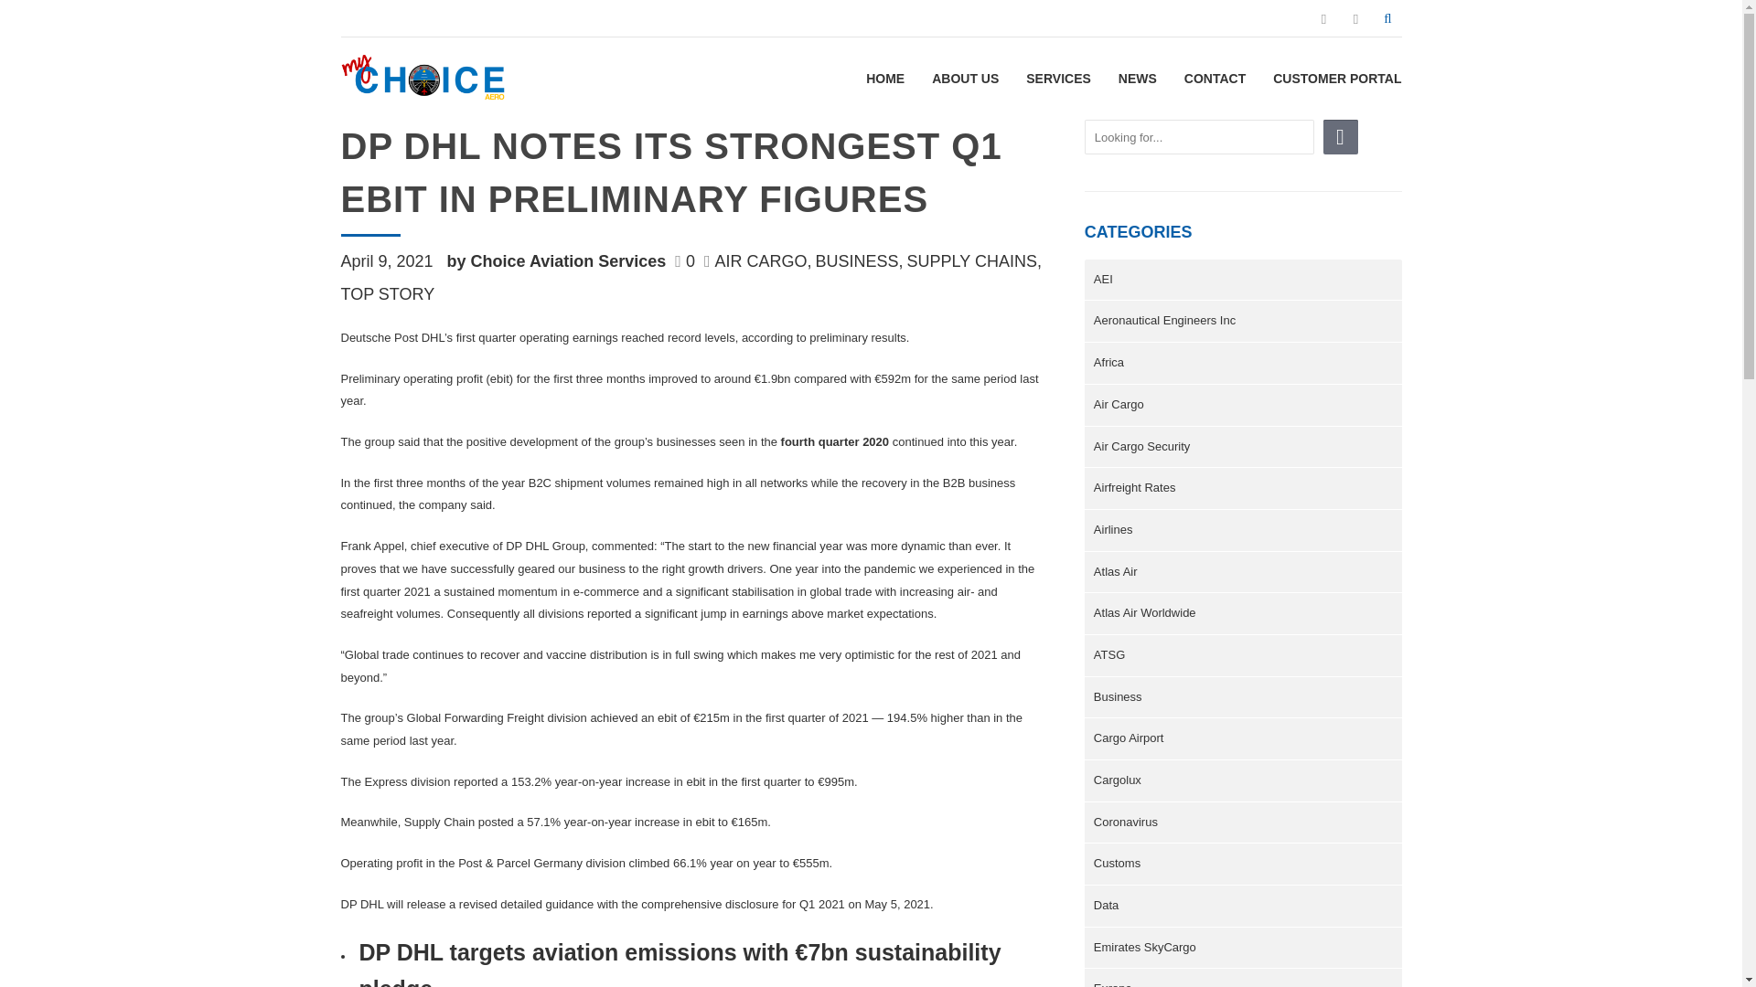 The height and width of the screenshot is (987, 1756). What do you see at coordinates (966, 79) in the screenshot?
I see `ABOUT US` at bounding box center [966, 79].